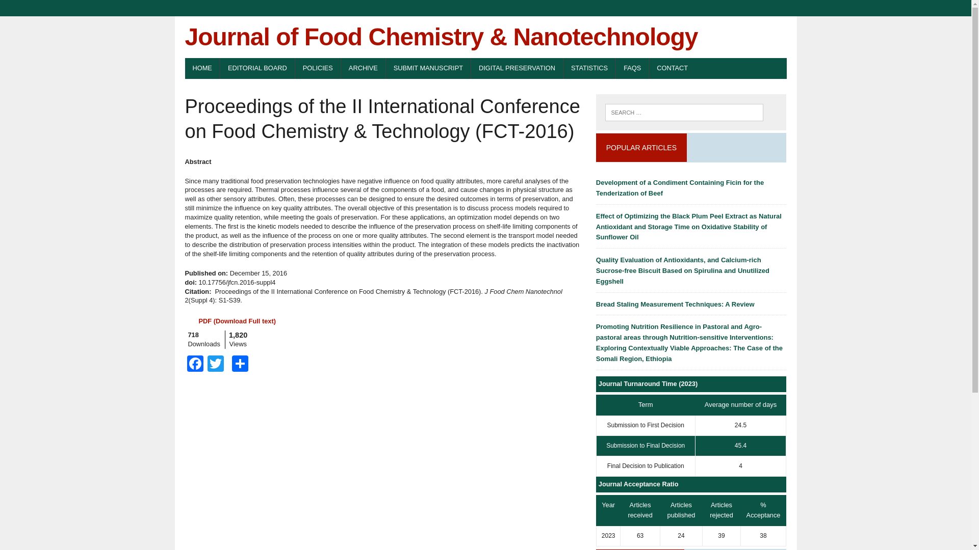 This screenshot has width=979, height=550. I want to click on FAQS, so click(632, 68).